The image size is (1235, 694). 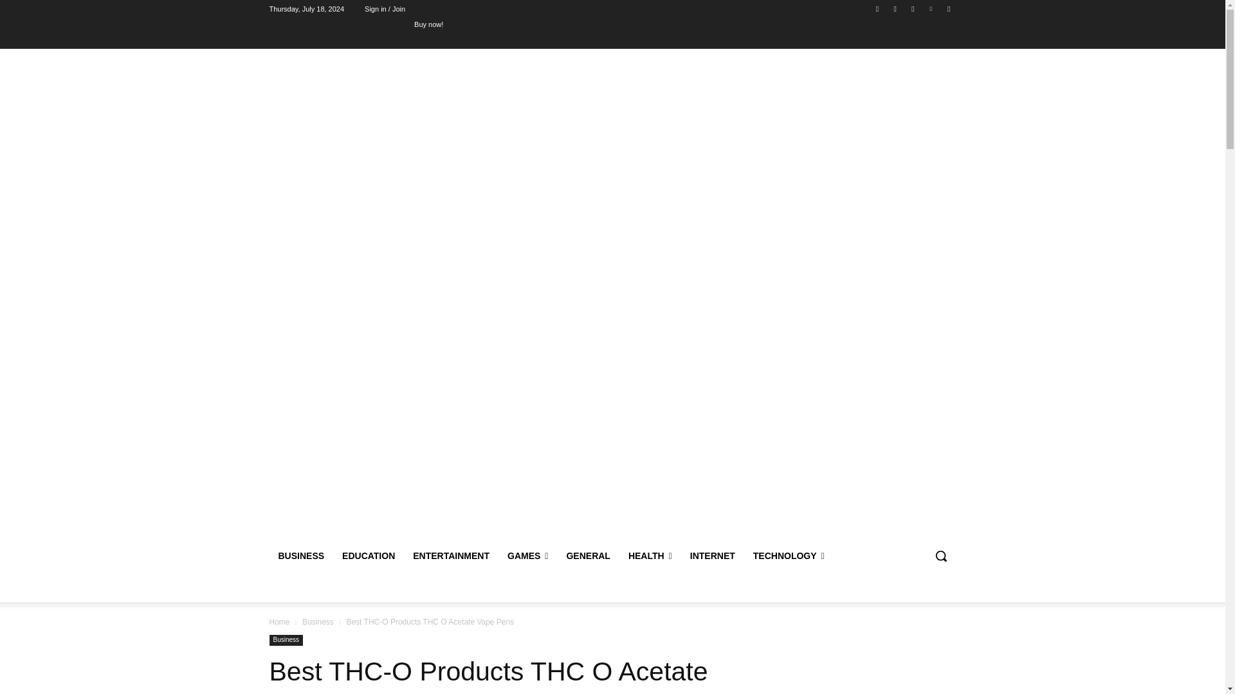 What do you see at coordinates (301, 555) in the screenshot?
I see `BUSINESS` at bounding box center [301, 555].